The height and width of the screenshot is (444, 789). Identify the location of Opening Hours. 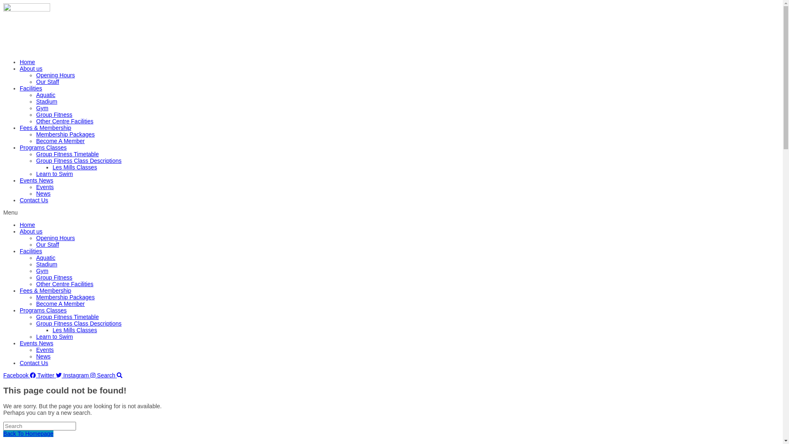
(55, 238).